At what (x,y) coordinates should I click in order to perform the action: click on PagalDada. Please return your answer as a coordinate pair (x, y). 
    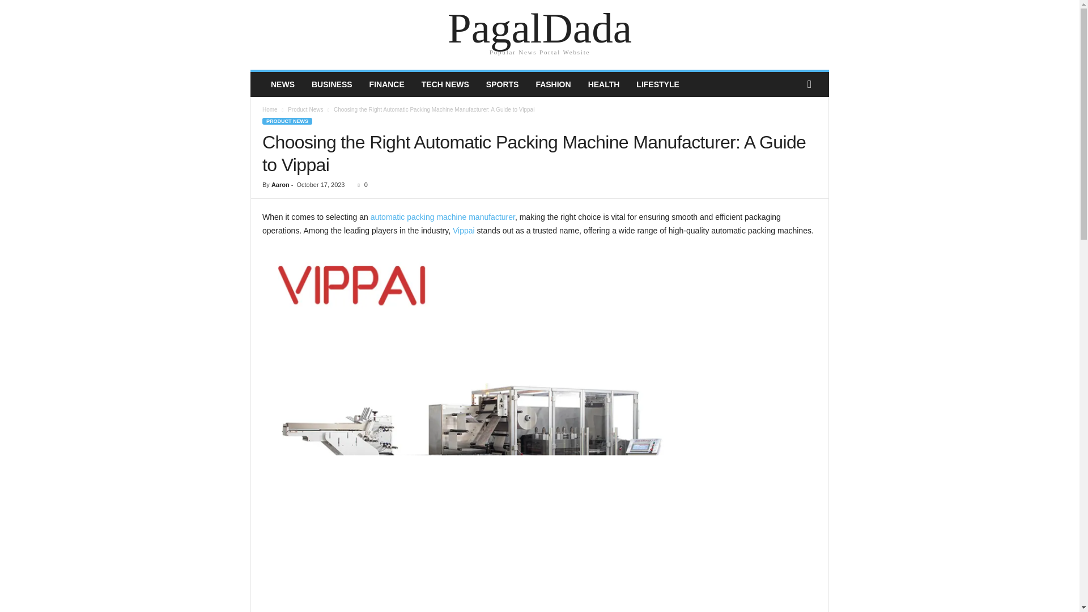
    Looking at the image, I should click on (539, 28).